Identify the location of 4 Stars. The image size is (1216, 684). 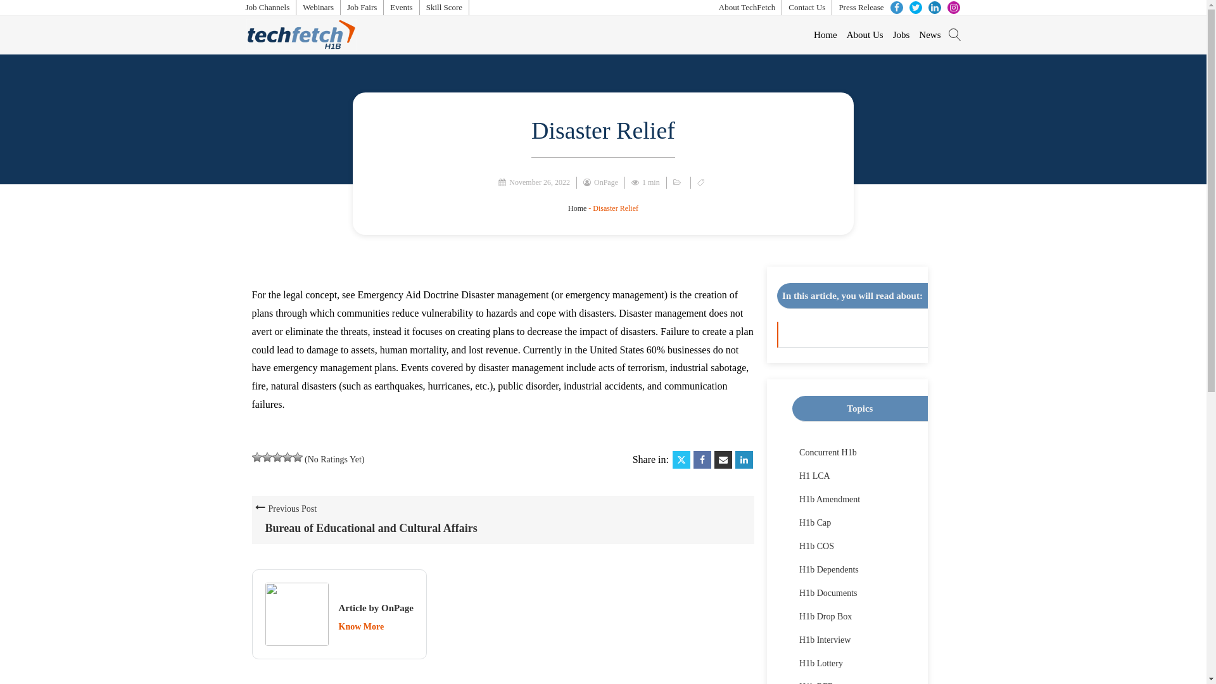
(288, 457).